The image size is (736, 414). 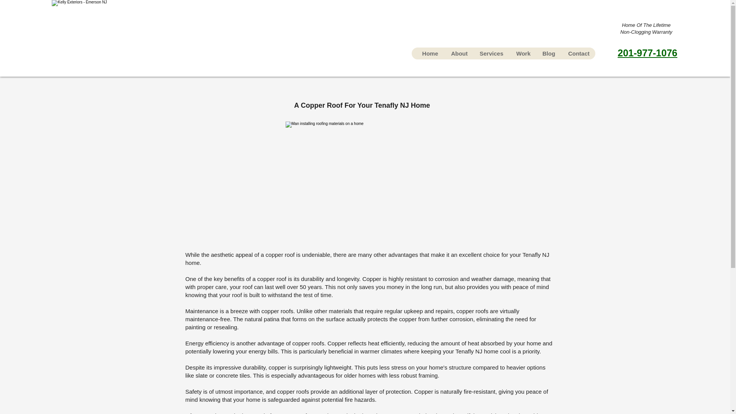 I want to click on Services, so click(x=491, y=54).